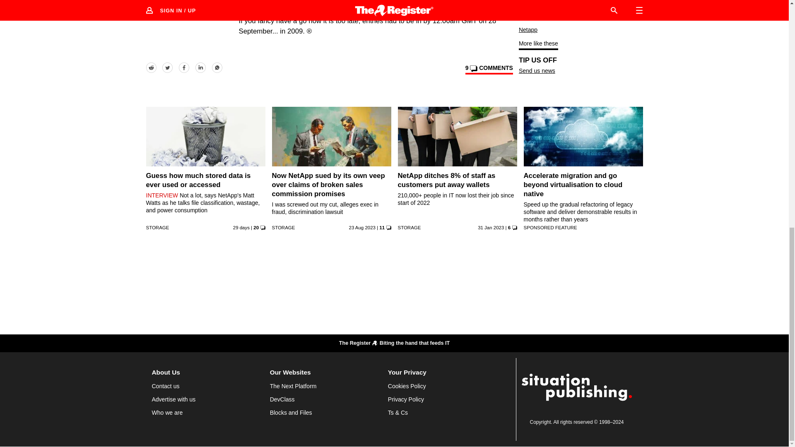 This screenshot has width=795, height=447. I want to click on 31 Jan 2023 15:15, so click(491, 228).